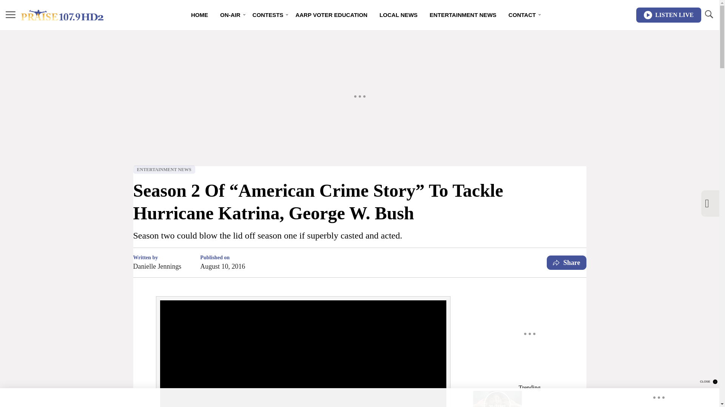 The height and width of the screenshot is (407, 725). What do you see at coordinates (668, 15) in the screenshot?
I see `LISTEN LIVE` at bounding box center [668, 15].